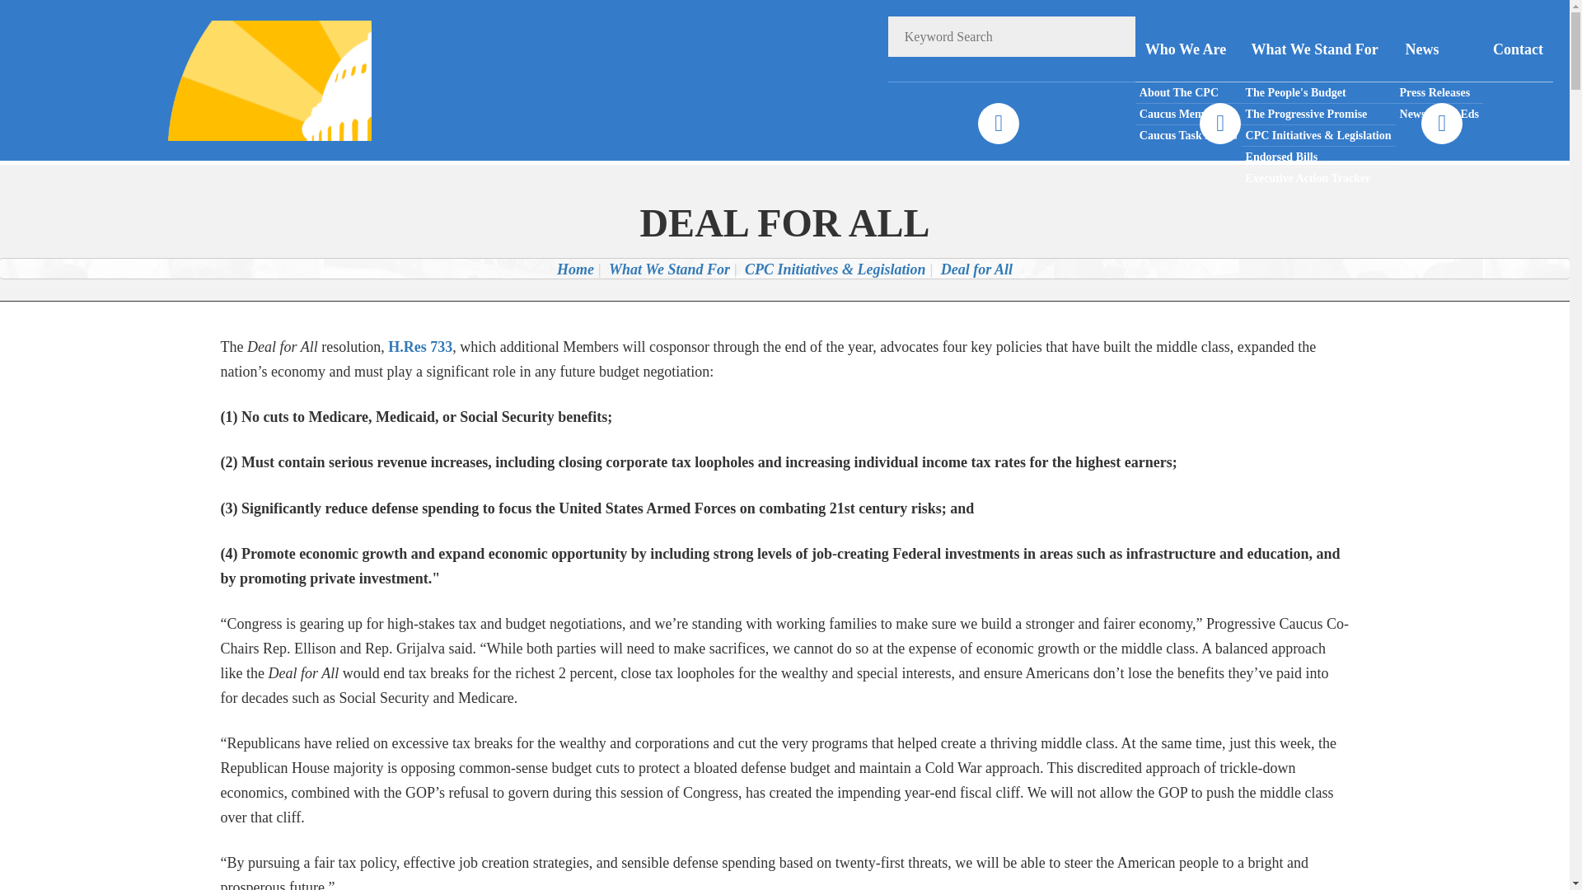  Describe the element at coordinates (1318, 115) in the screenshot. I see `The Progressive Promise` at that location.